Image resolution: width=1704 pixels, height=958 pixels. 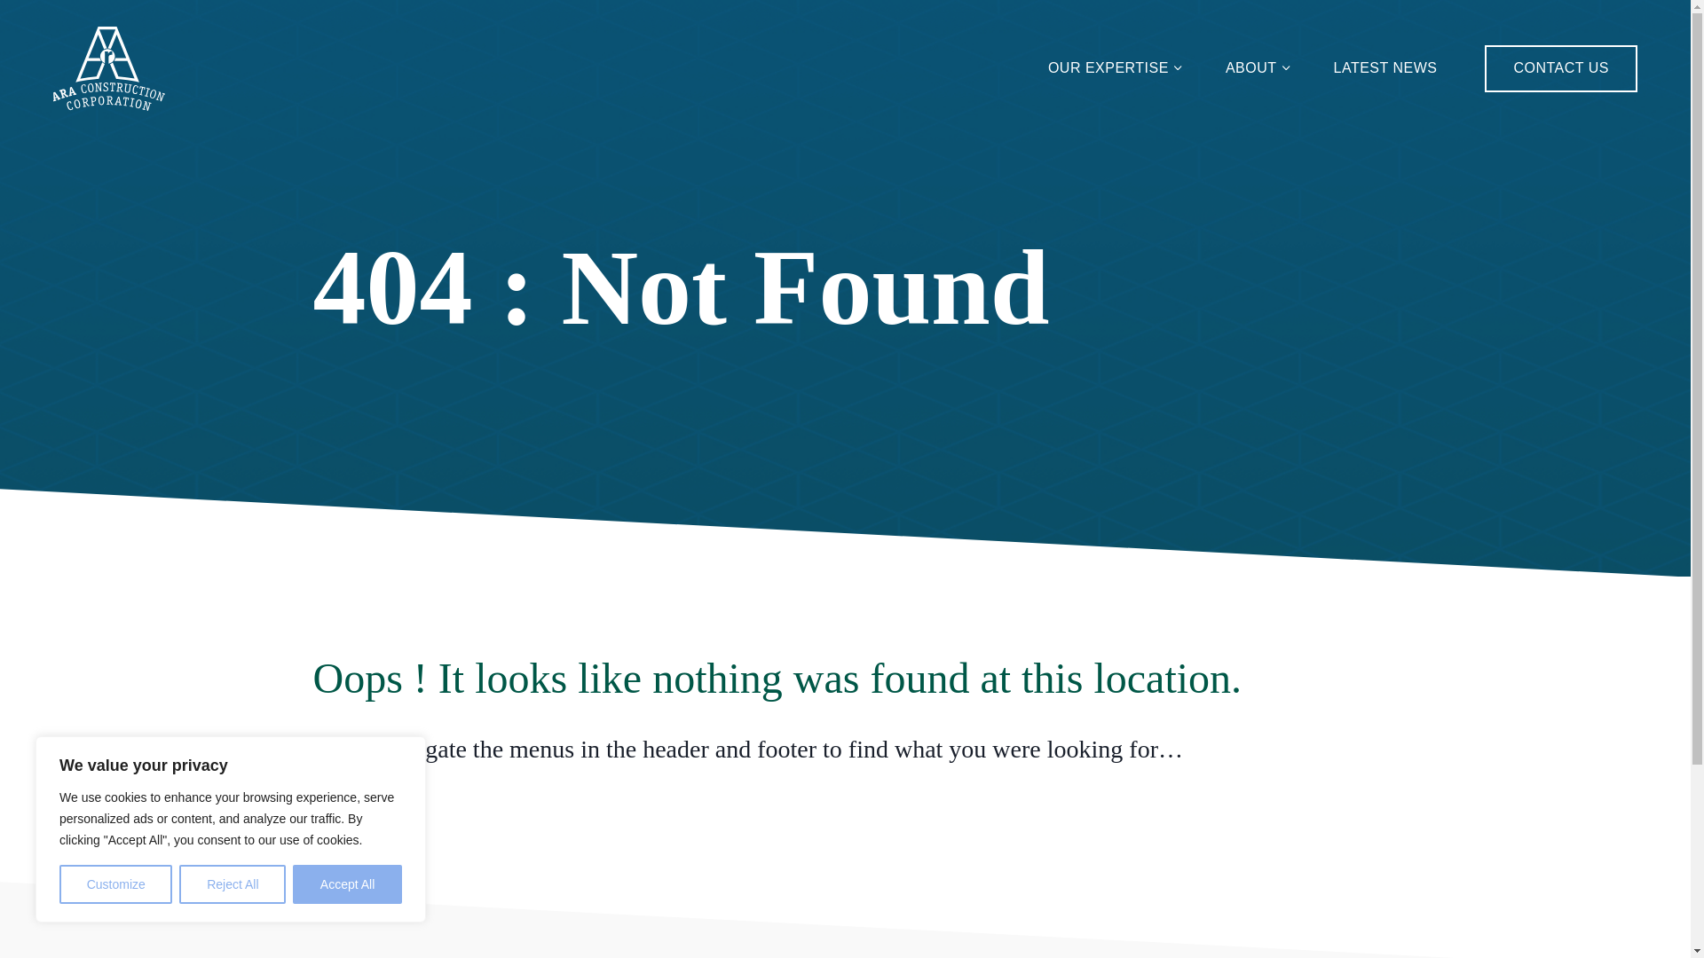 What do you see at coordinates (1560, 67) in the screenshot?
I see `CONTACT US` at bounding box center [1560, 67].